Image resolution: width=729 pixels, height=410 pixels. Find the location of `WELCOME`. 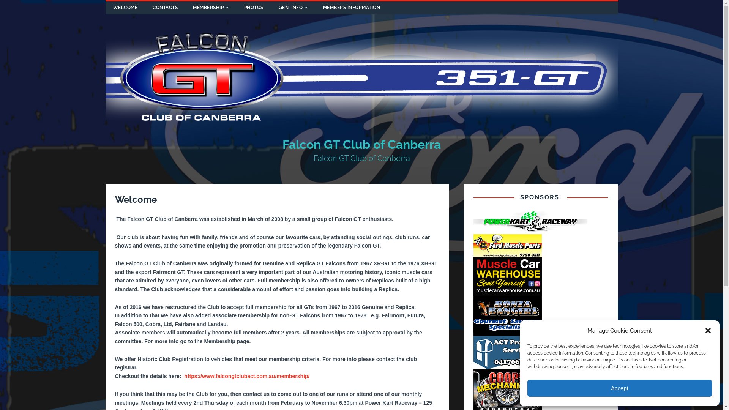

WELCOME is located at coordinates (125, 8).